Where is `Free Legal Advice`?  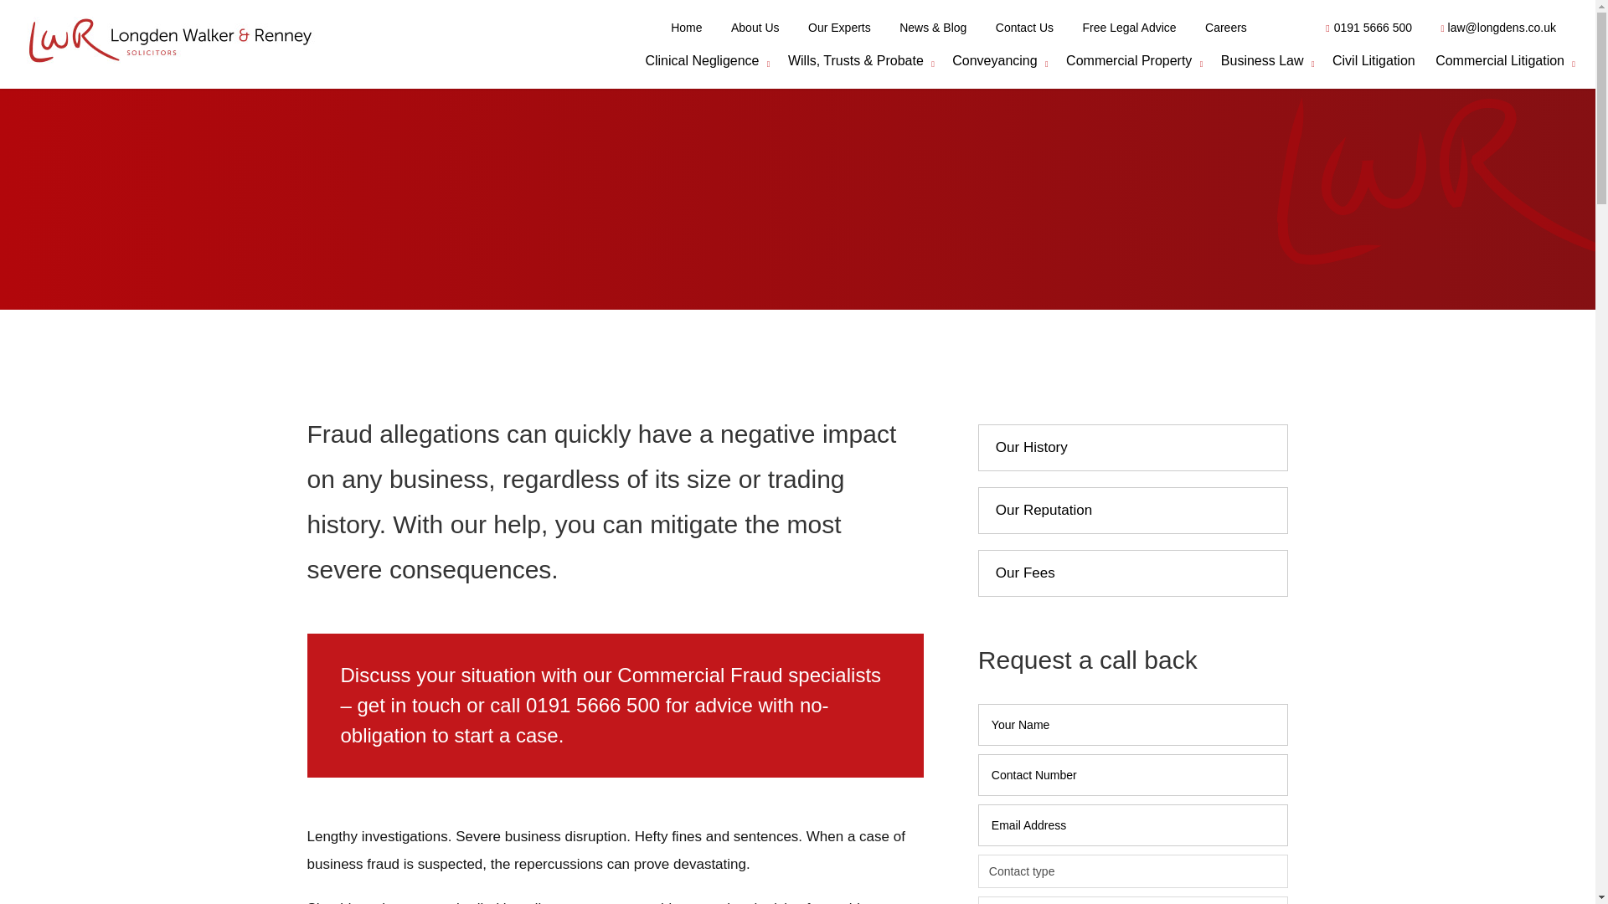
Free Legal Advice is located at coordinates (1129, 27).